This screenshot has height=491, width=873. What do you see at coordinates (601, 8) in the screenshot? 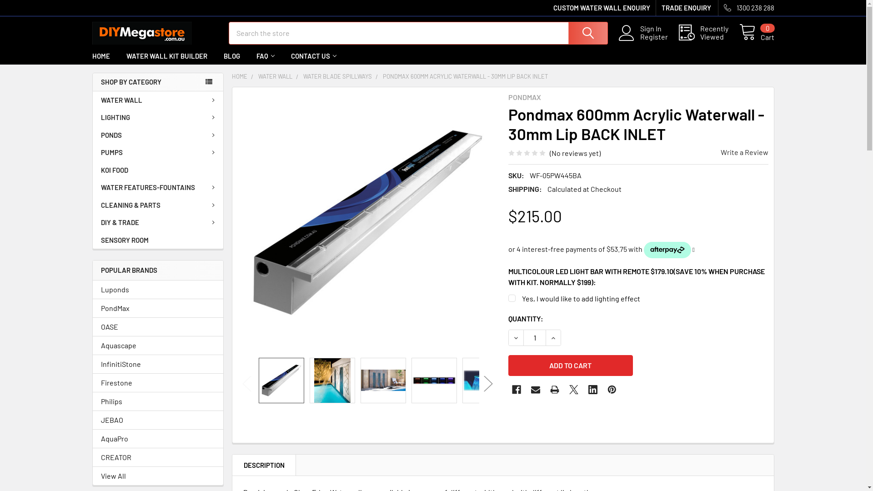
I see `CUSTOM WATER WALL ENQUIRY` at bounding box center [601, 8].